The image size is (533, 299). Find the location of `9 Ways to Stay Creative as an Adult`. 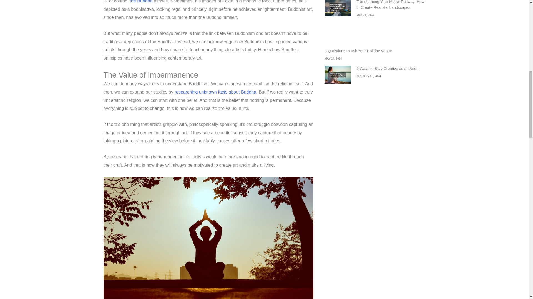

9 Ways to Stay Creative as an Adult is located at coordinates (388, 68).